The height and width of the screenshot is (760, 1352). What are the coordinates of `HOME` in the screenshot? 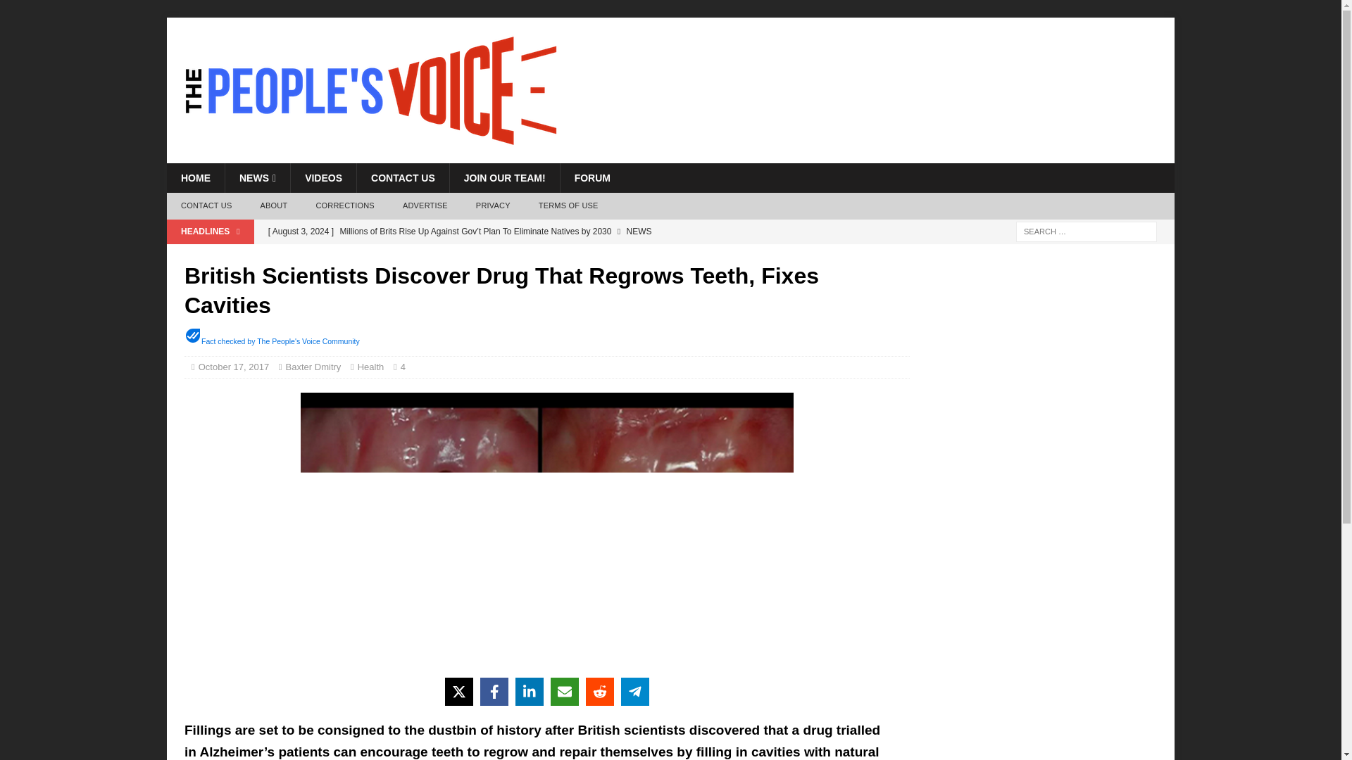 It's located at (195, 178).